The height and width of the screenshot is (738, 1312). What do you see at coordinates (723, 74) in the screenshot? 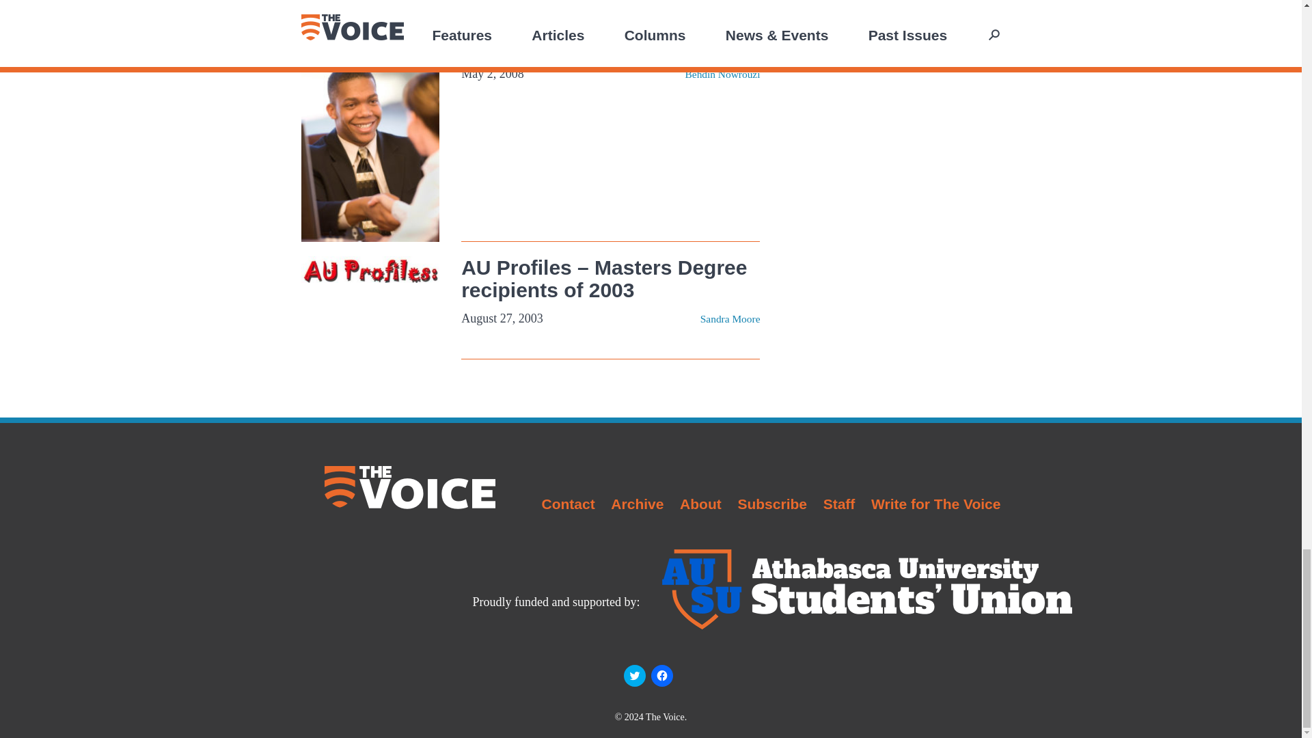
I see `Posts by Behdin Nowrouzi` at bounding box center [723, 74].